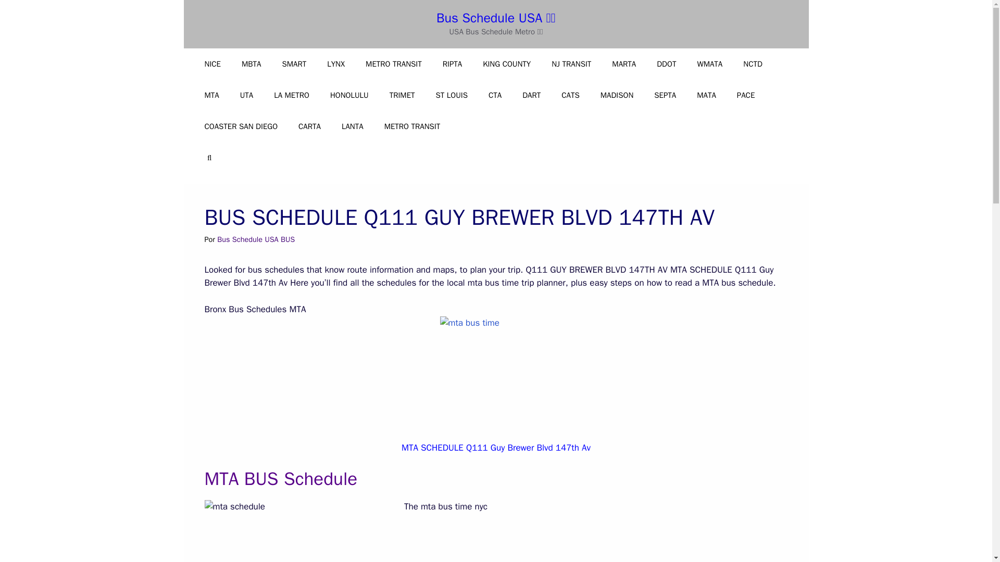 The height and width of the screenshot is (562, 1000). Describe the element at coordinates (709, 63) in the screenshot. I see `WMATA` at that location.